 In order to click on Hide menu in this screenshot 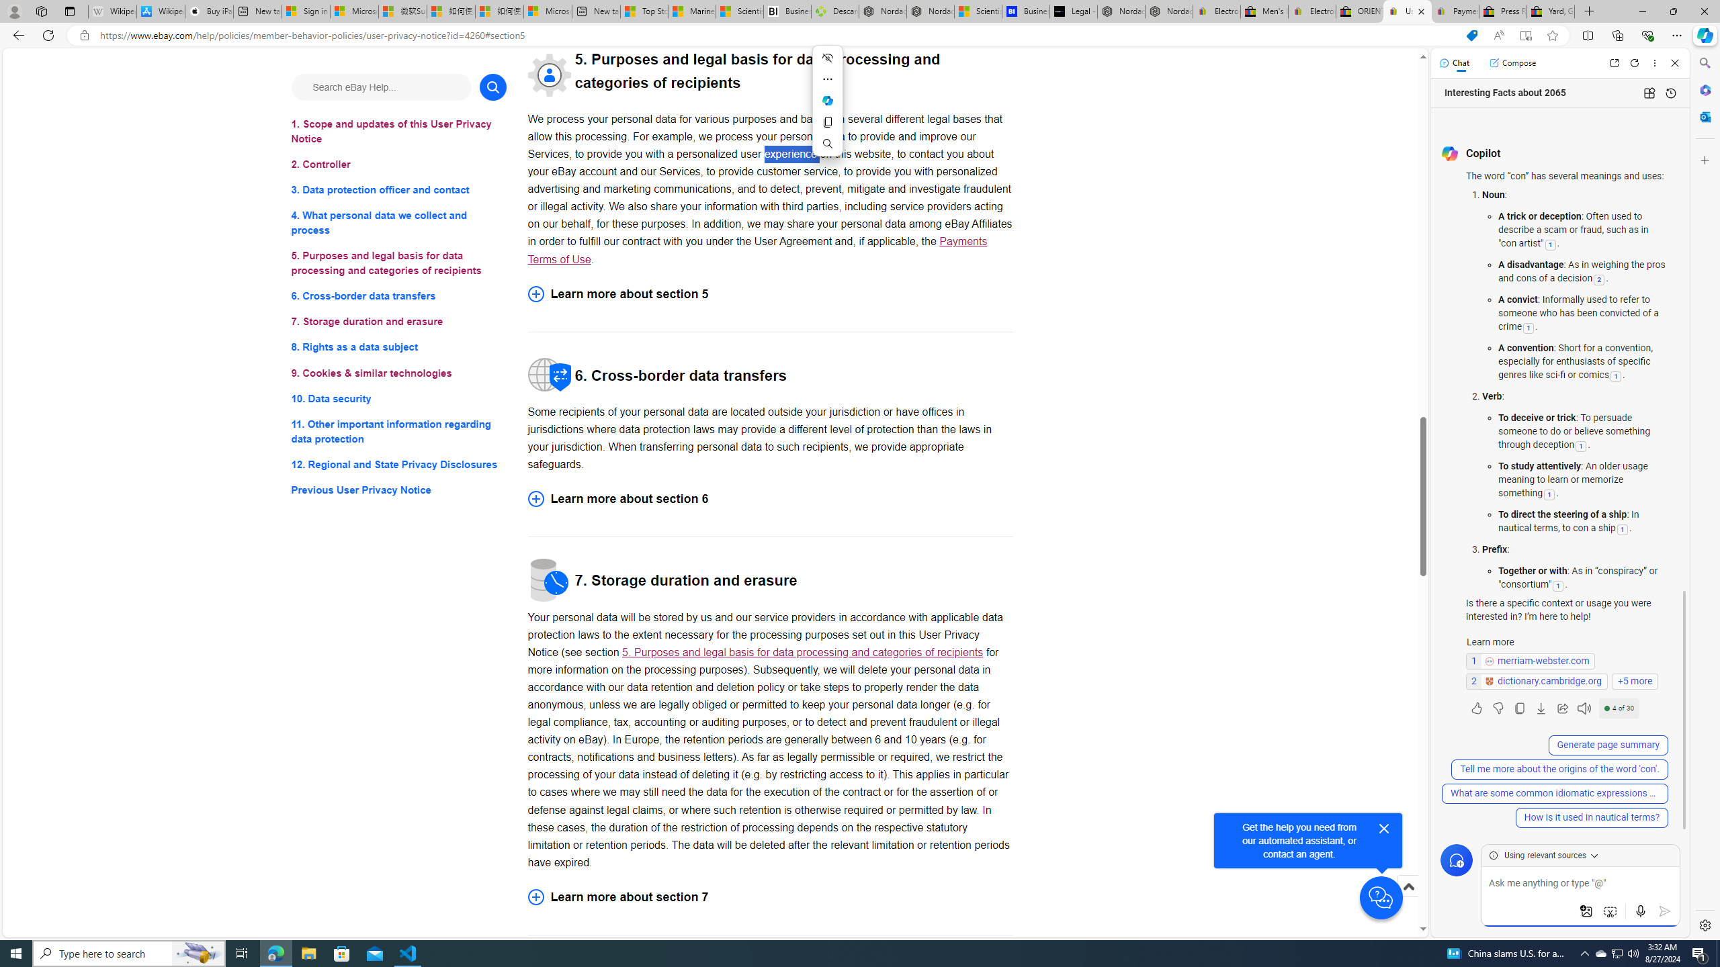, I will do `click(828, 58)`.